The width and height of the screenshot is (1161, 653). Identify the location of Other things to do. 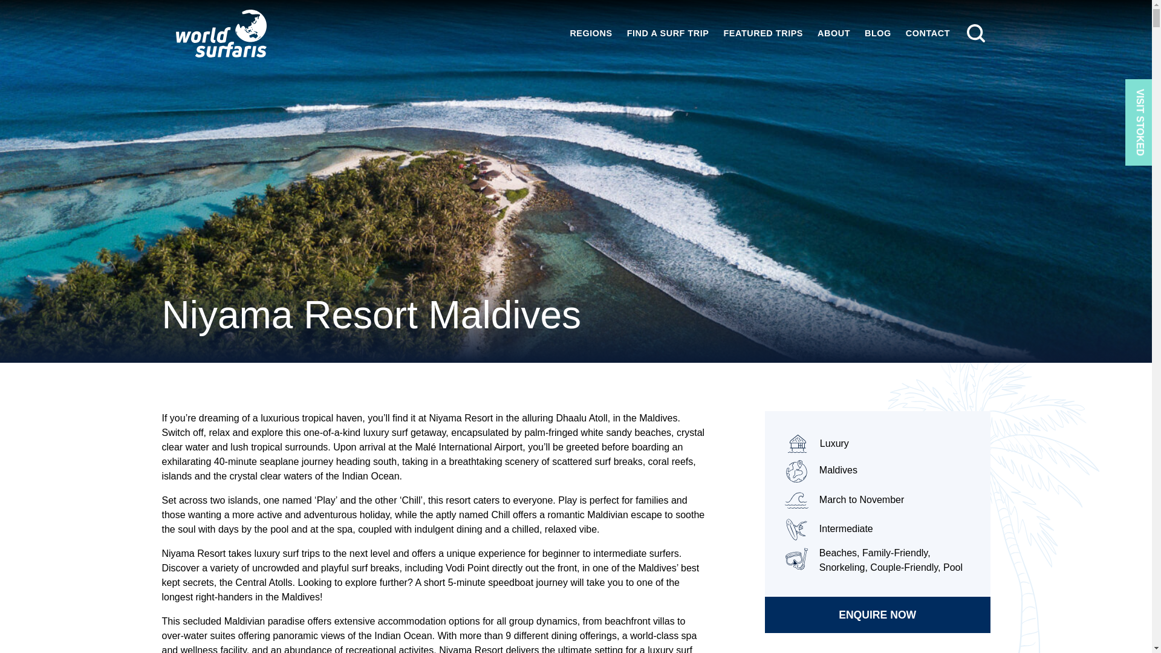
(877, 560).